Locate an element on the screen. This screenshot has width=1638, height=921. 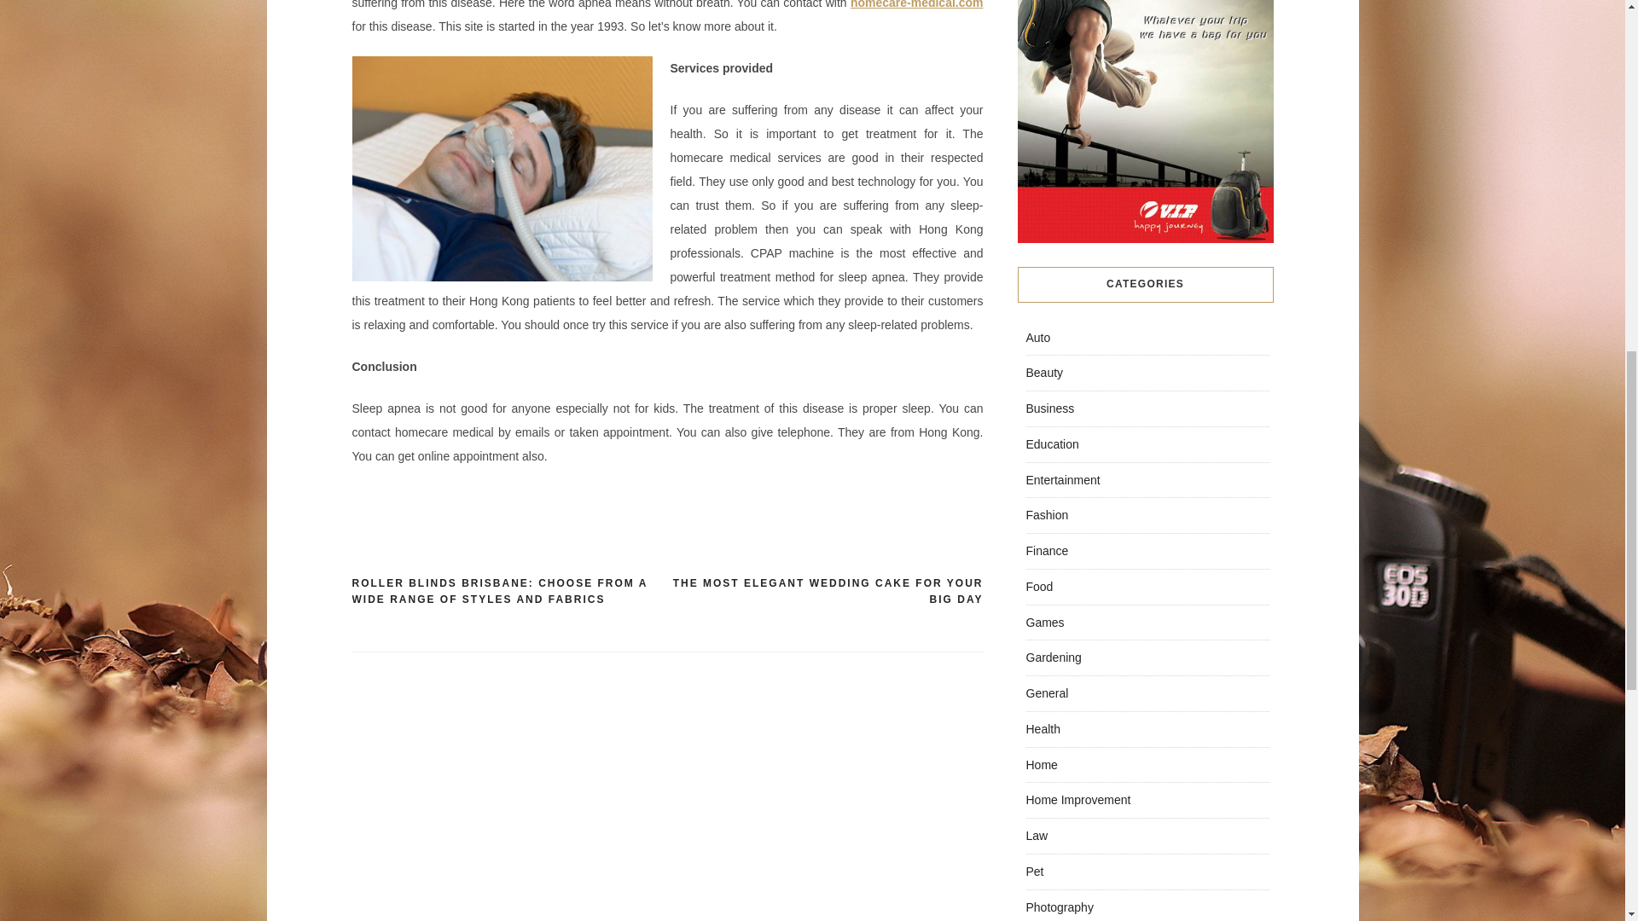
Games is located at coordinates (1044, 623).